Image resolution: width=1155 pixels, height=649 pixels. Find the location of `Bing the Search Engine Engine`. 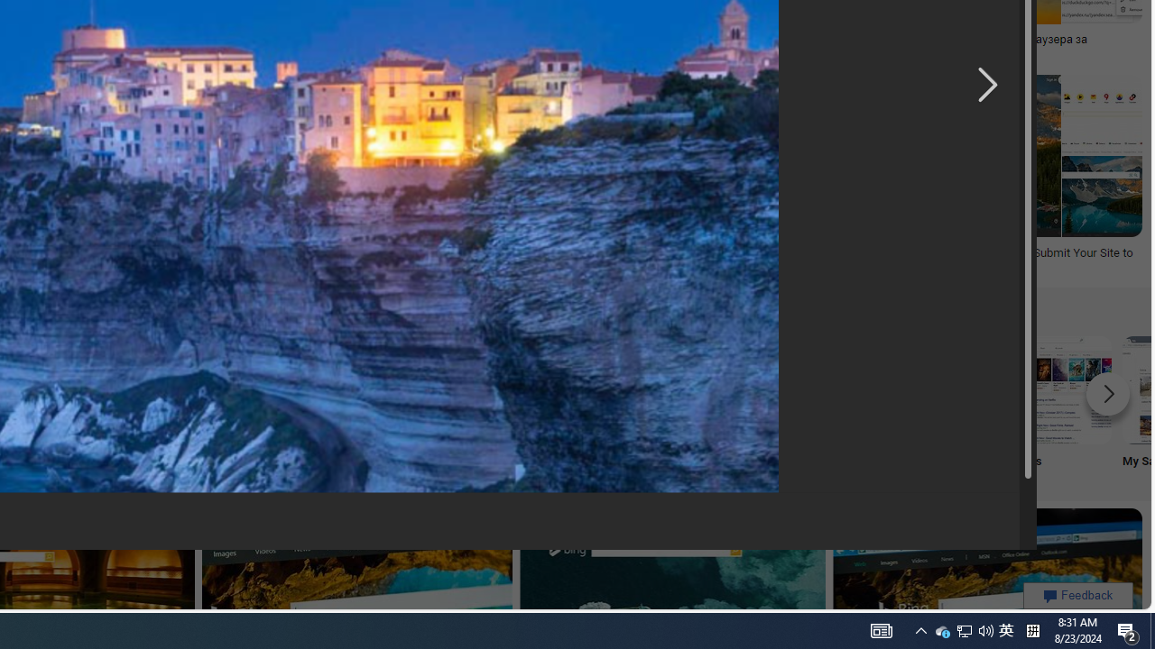

Bing the Search Engine Engine is located at coordinates (224, 406).